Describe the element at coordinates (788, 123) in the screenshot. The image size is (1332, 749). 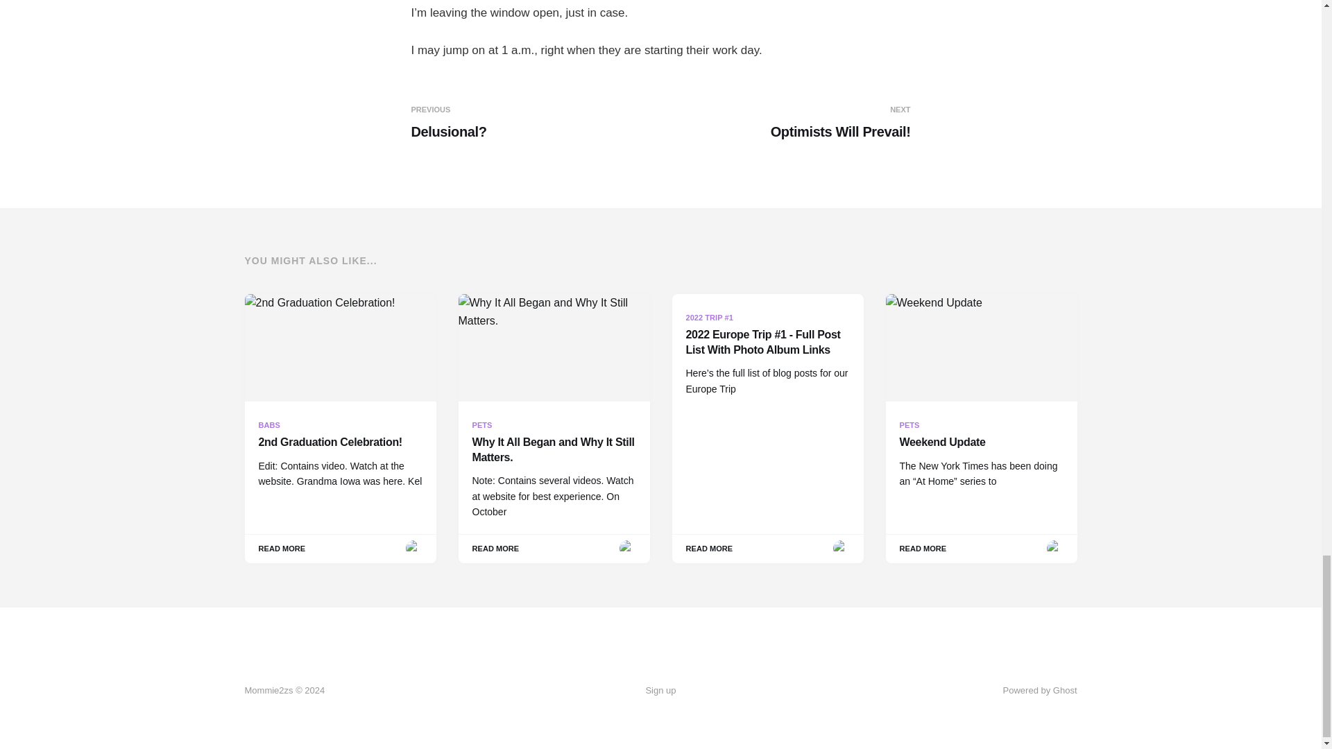
I see `Sign up` at that location.